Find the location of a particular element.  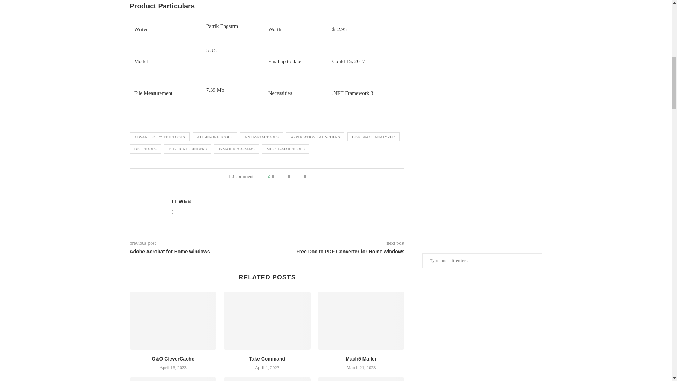

DISK SPACE ANALYZER is located at coordinates (373, 137).